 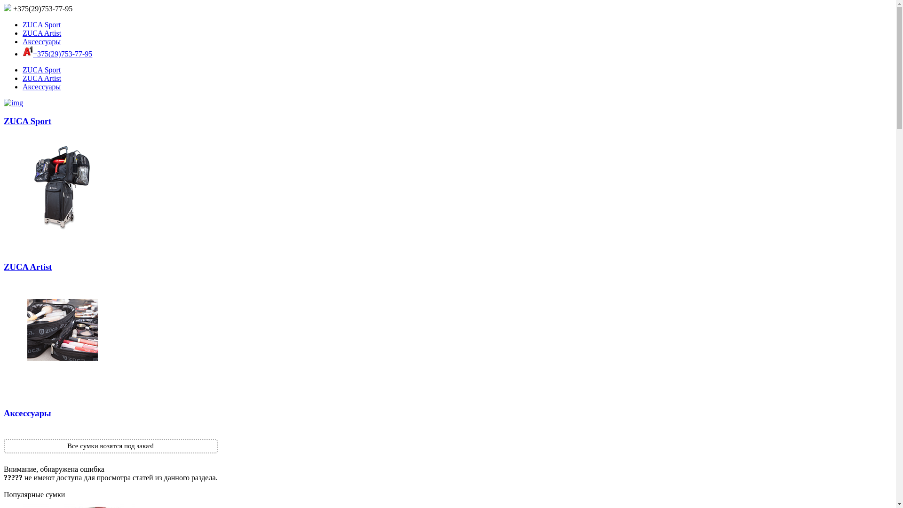 I want to click on ZUCA Artist, so click(x=42, y=78).